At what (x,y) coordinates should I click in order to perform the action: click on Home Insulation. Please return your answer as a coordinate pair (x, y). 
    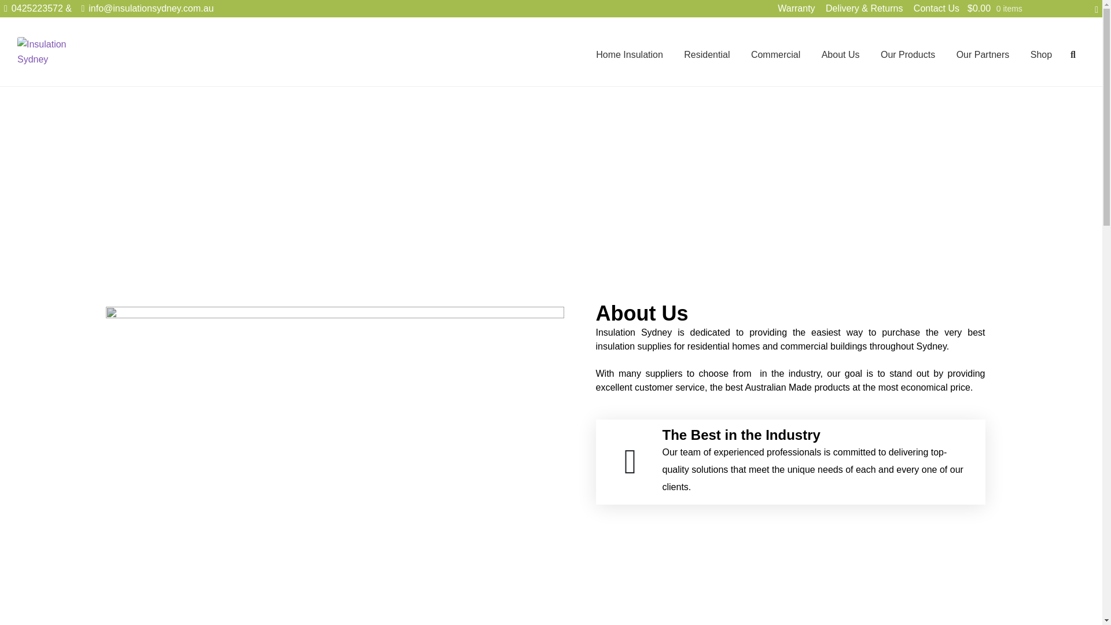
    Looking at the image, I should click on (630, 54).